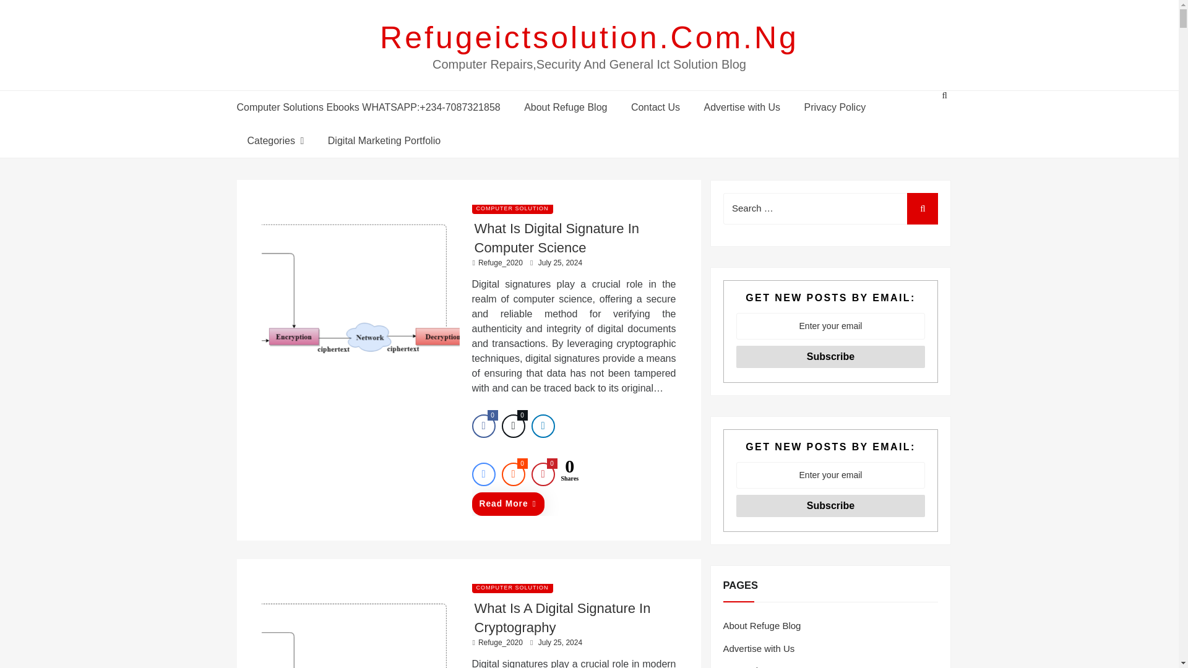  Describe the element at coordinates (360, 626) in the screenshot. I see `What Is A Digital Signature In Cryptography 2` at that location.